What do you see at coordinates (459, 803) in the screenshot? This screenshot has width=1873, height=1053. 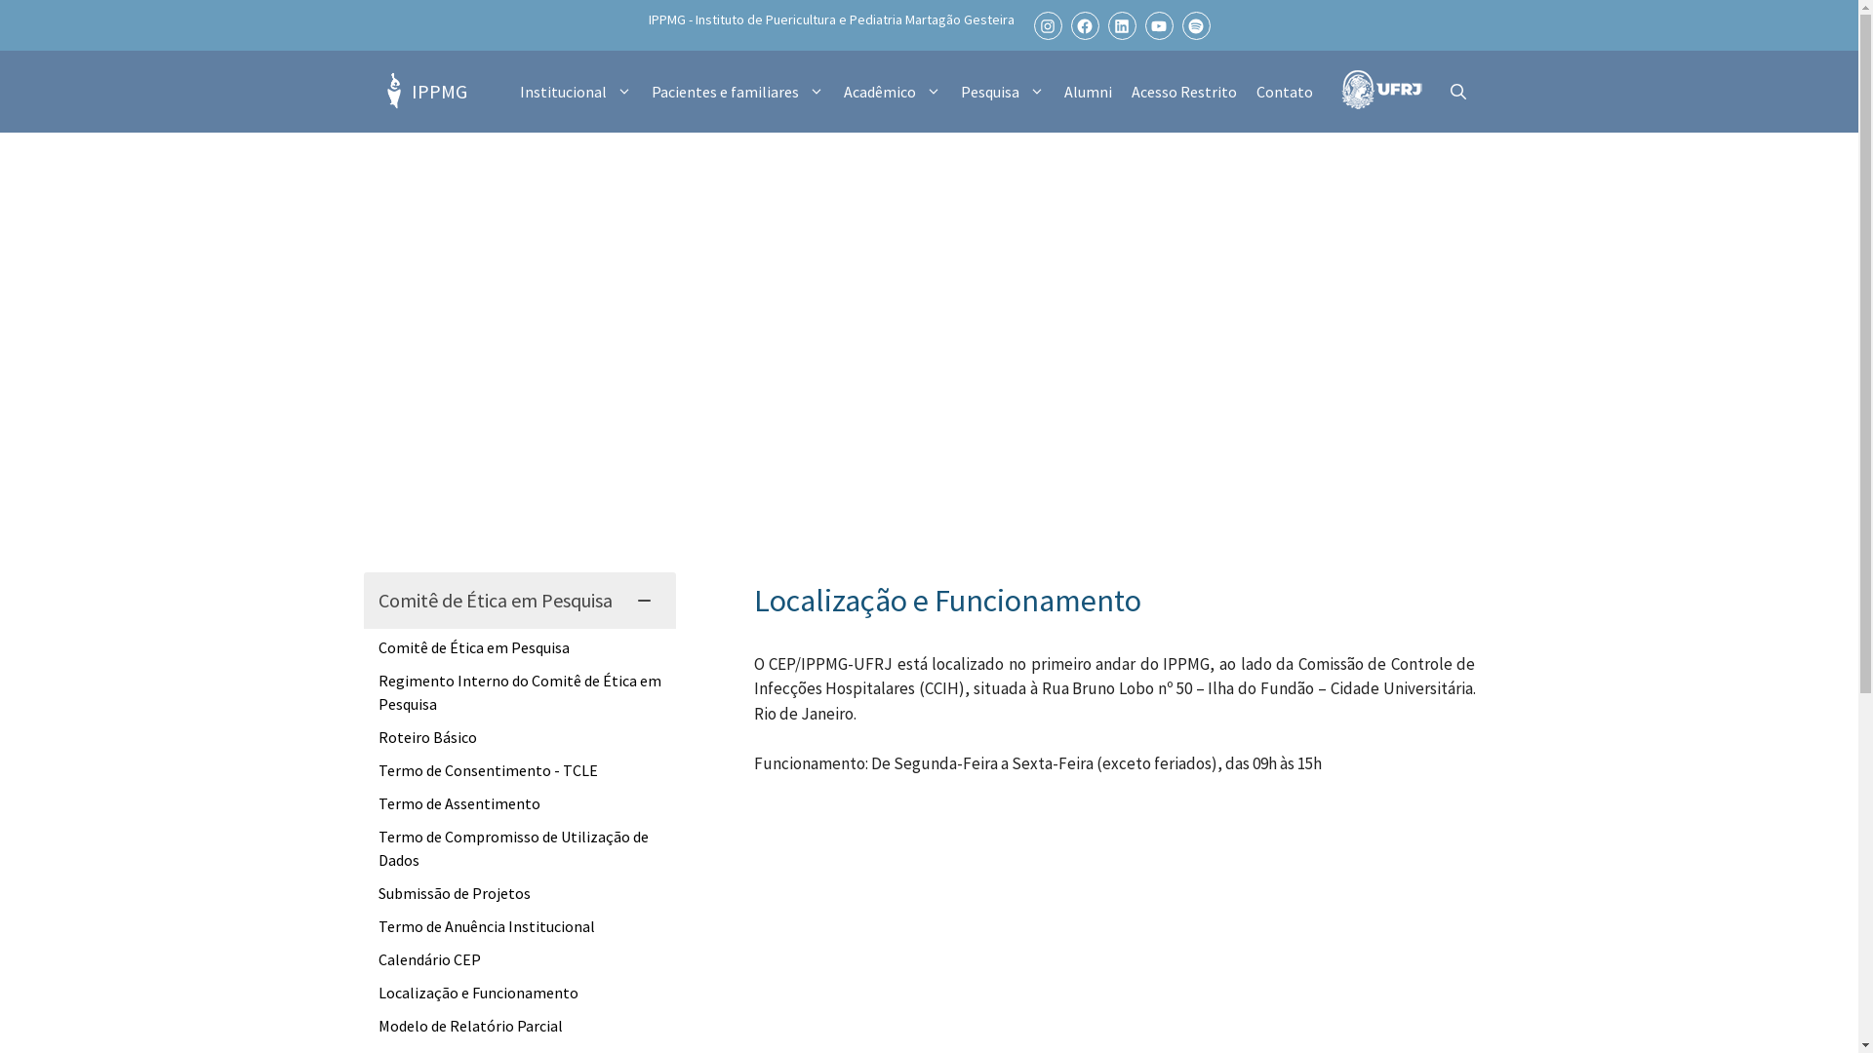 I see `Termo de Assentimento` at bounding box center [459, 803].